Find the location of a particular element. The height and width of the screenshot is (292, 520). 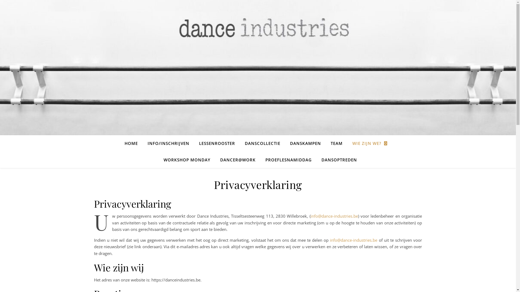

DANSKAMPEN is located at coordinates (305, 143).